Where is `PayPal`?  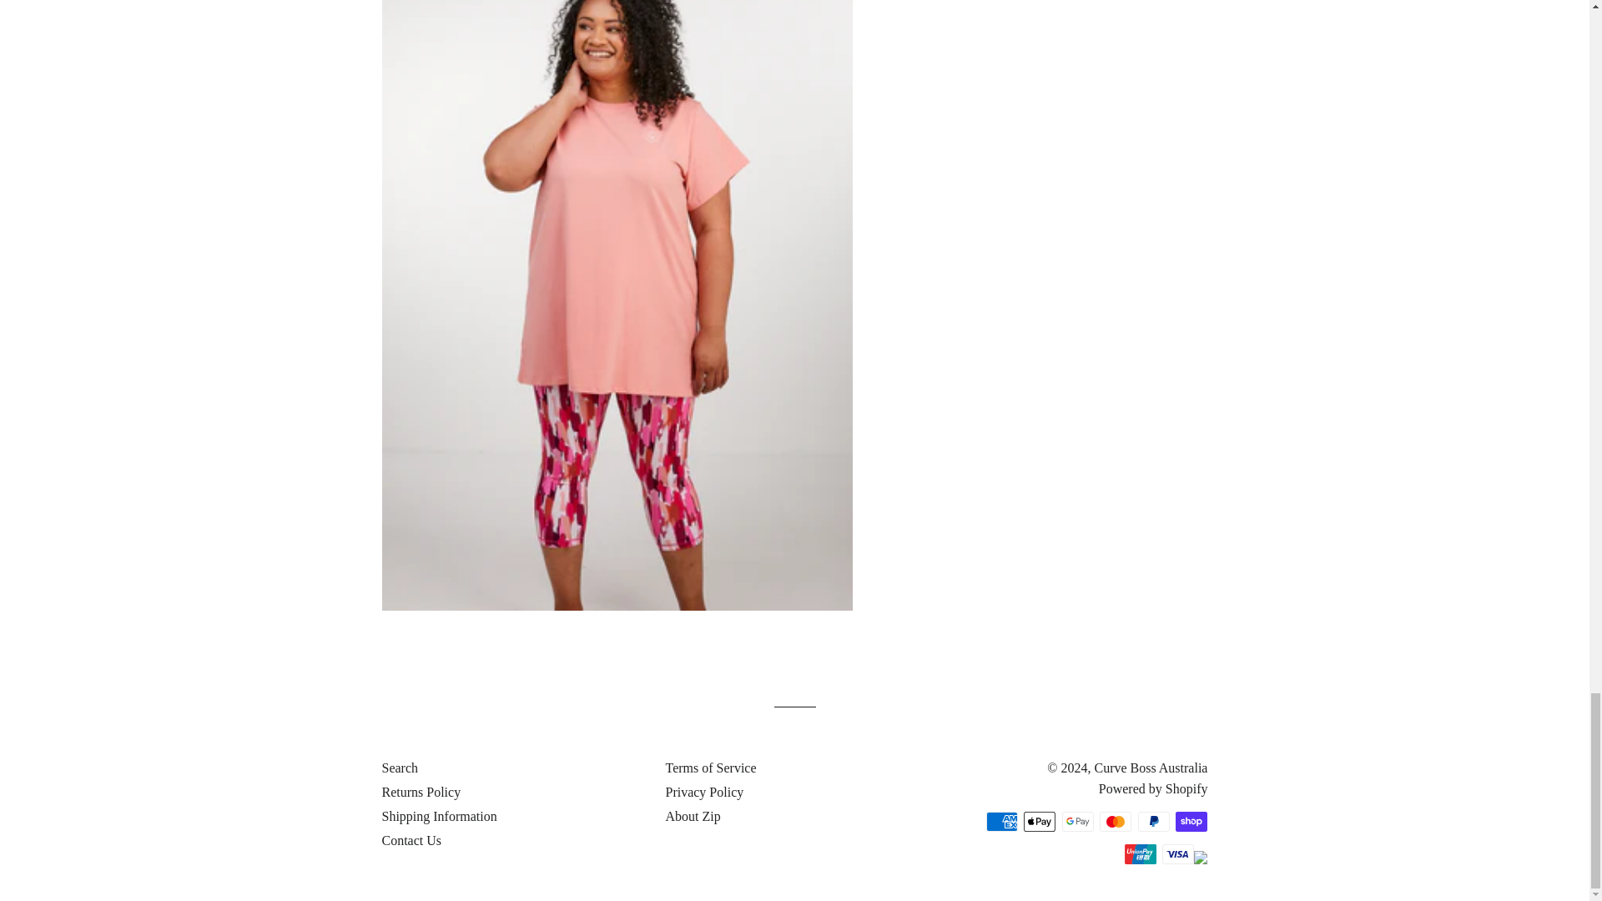
PayPal is located at coordinates (1153, 821).